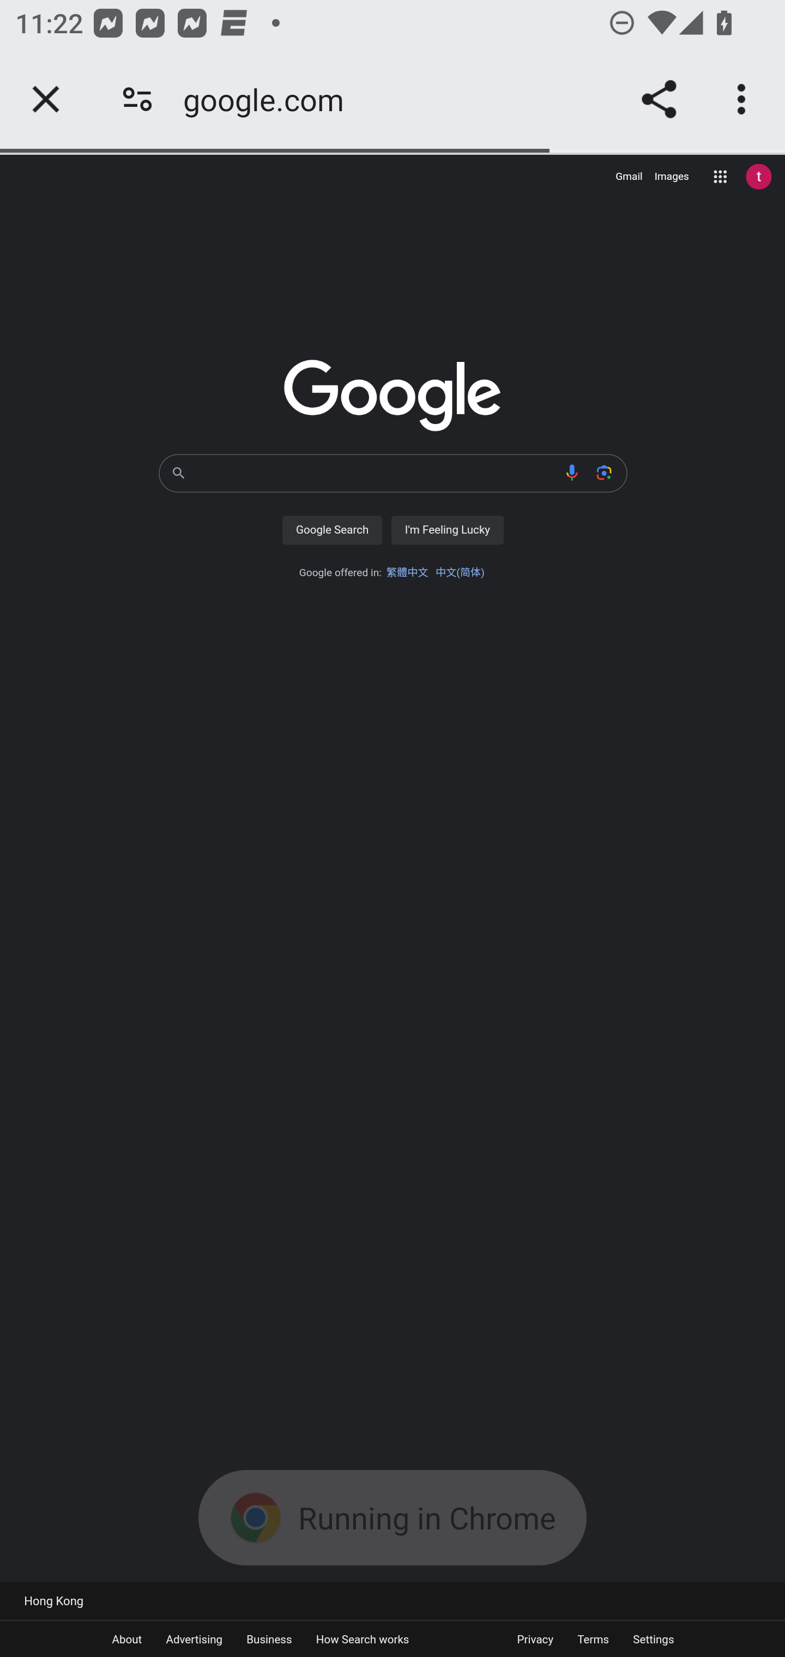 The width and height of the screenshot is (785, 1657). Describe the element at coordinates (137, 99) in the screenshot. I see `Connection is secure` at that location.